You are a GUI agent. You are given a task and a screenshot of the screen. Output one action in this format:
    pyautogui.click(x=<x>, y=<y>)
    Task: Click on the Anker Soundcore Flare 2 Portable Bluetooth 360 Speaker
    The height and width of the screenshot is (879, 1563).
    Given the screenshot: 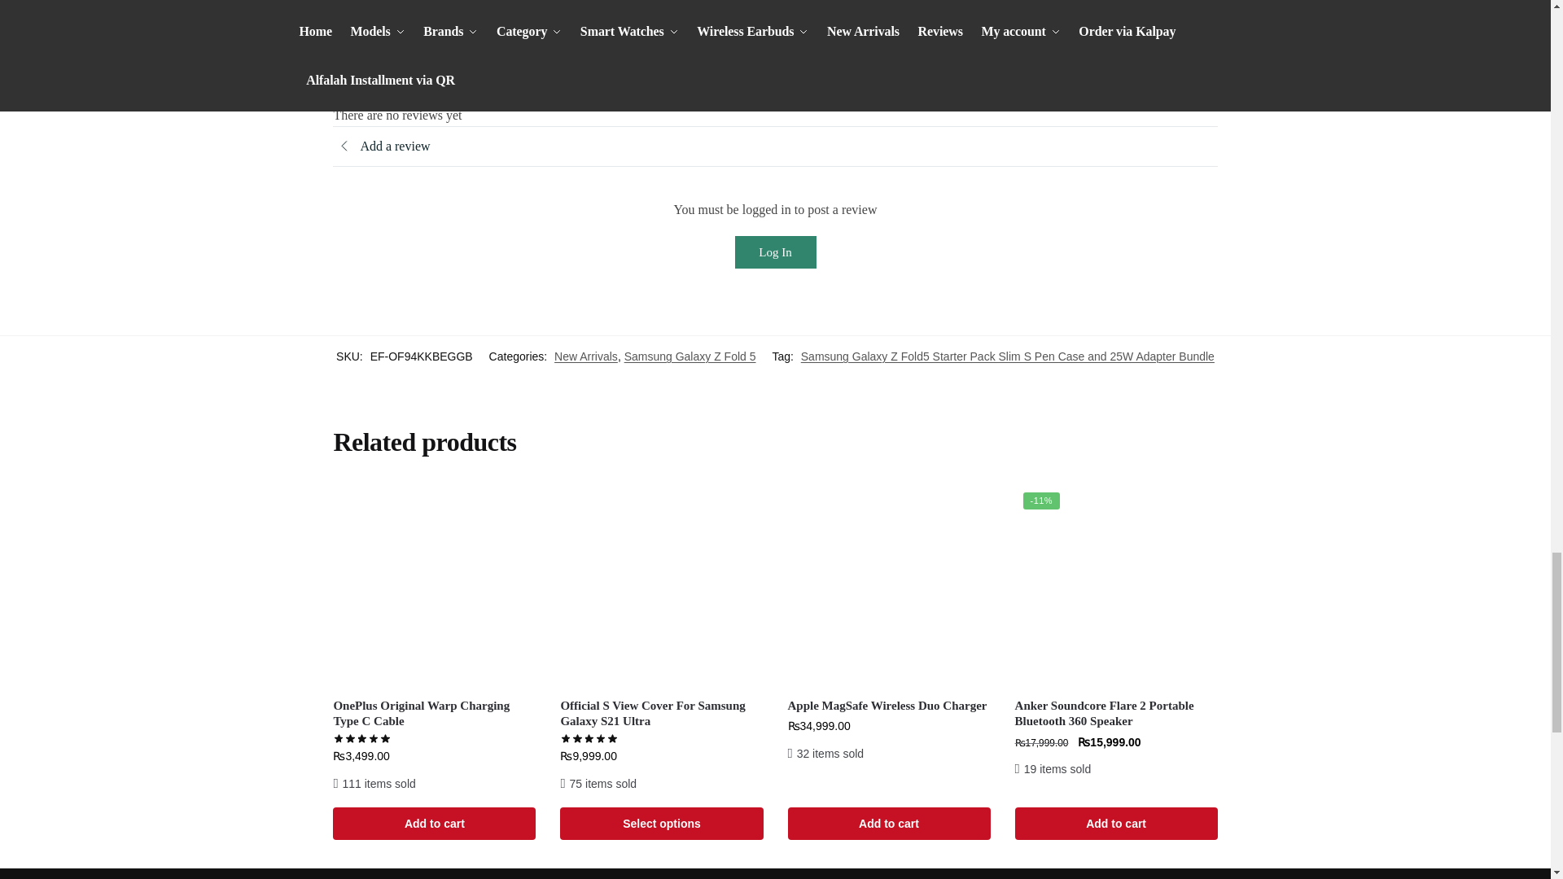 What is the action you would take?
    pyautogui.click(x=1115, y=585)
    